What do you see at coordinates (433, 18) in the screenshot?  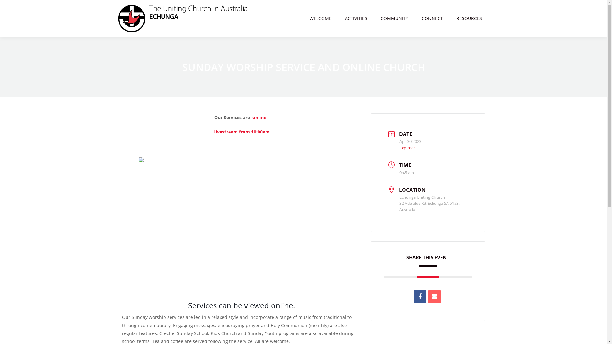 I see `CONNECT` at bounding box center [433, 18].